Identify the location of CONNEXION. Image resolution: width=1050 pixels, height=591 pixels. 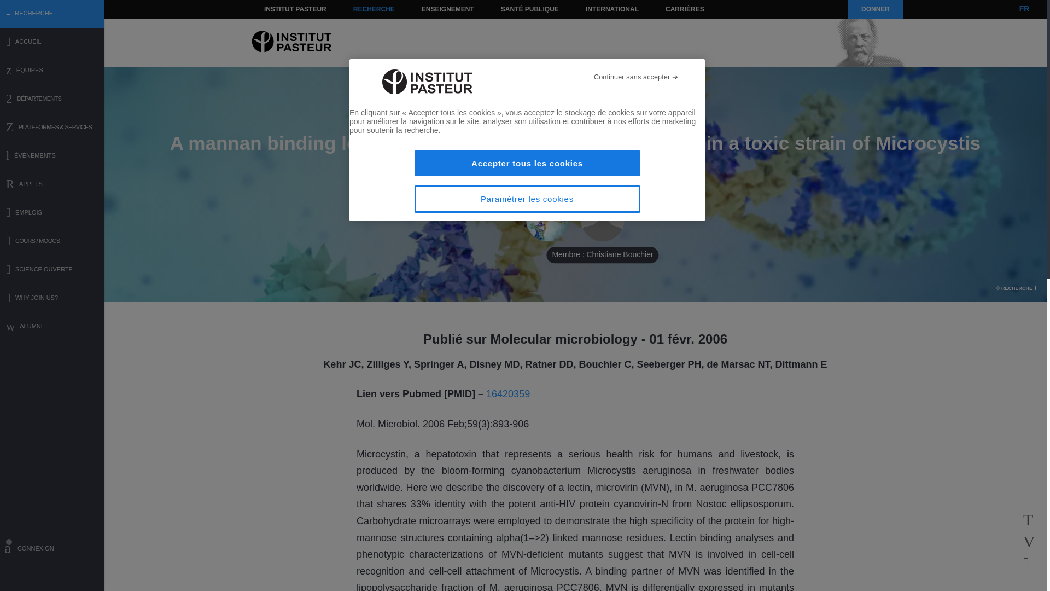
(52, 550).